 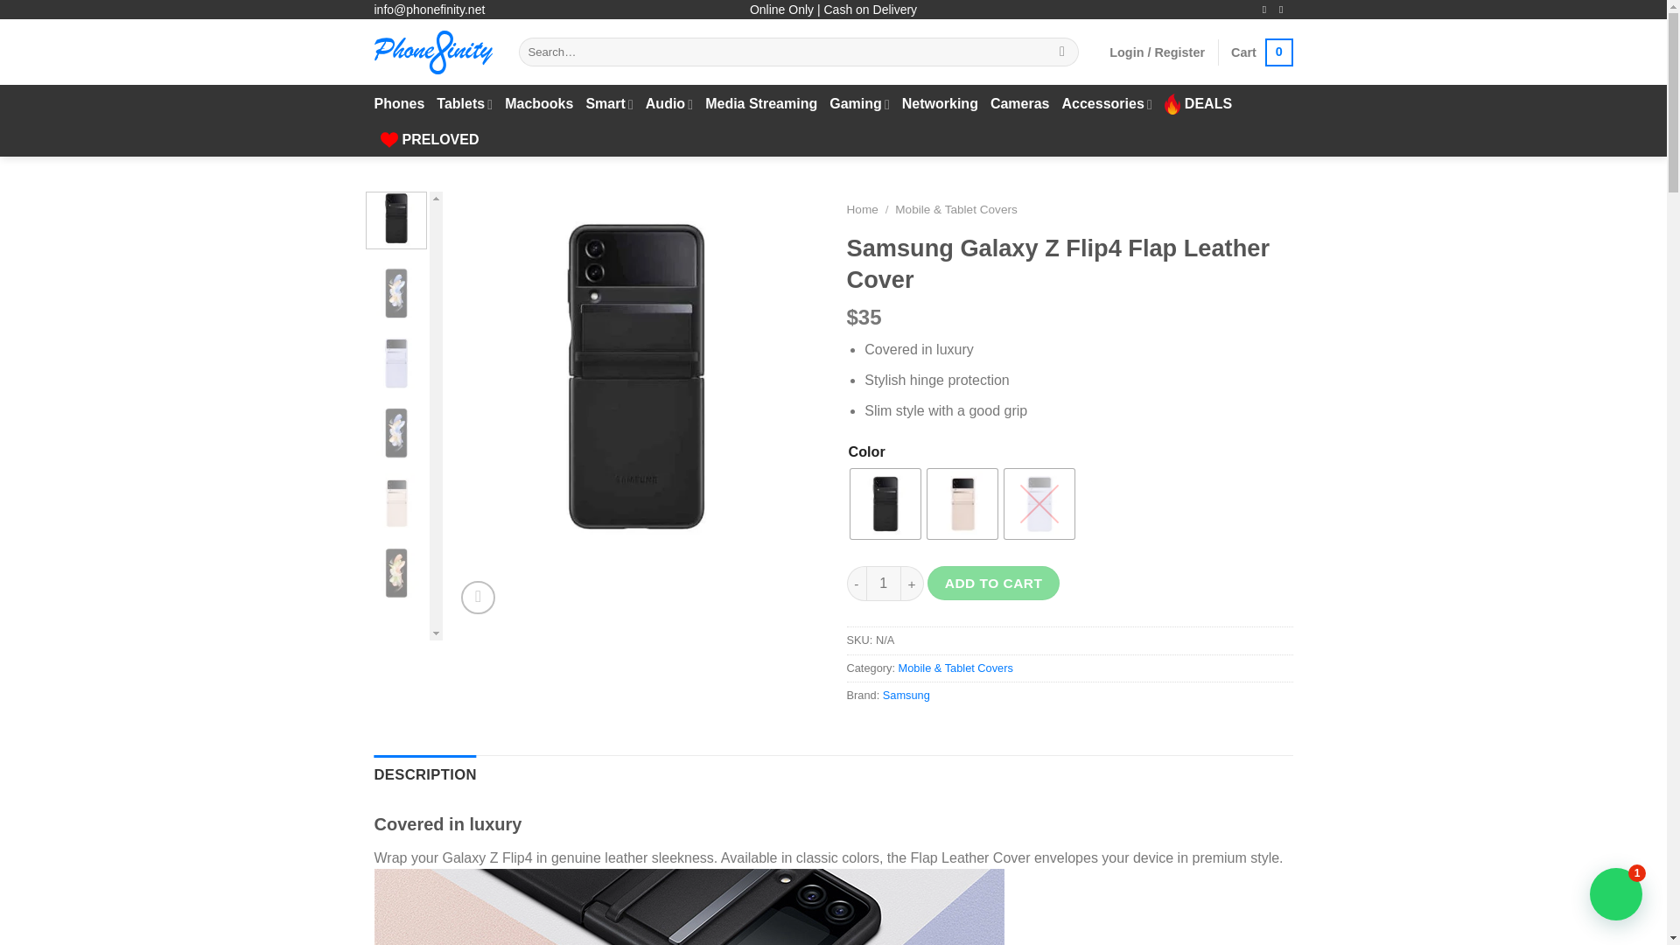 I want to click on Search, so click(x=399, y=104).